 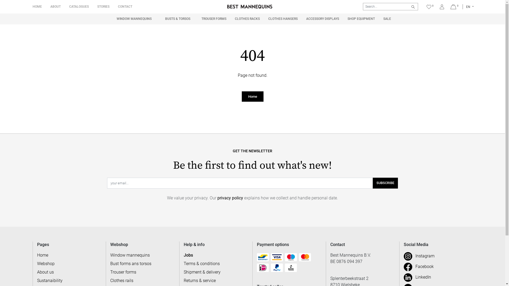 What do you see at coordinates (46, 264) in the screenshot?
I see `Webshop` at bounding box center [46, 264].